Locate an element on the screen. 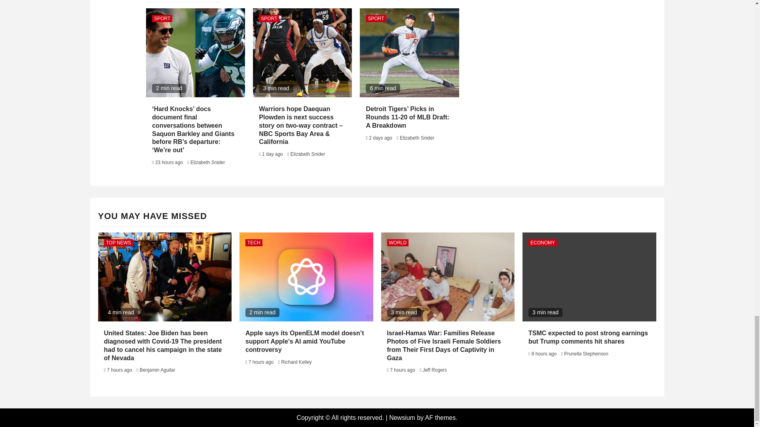  SPORT is located at coordinates (162, 18).